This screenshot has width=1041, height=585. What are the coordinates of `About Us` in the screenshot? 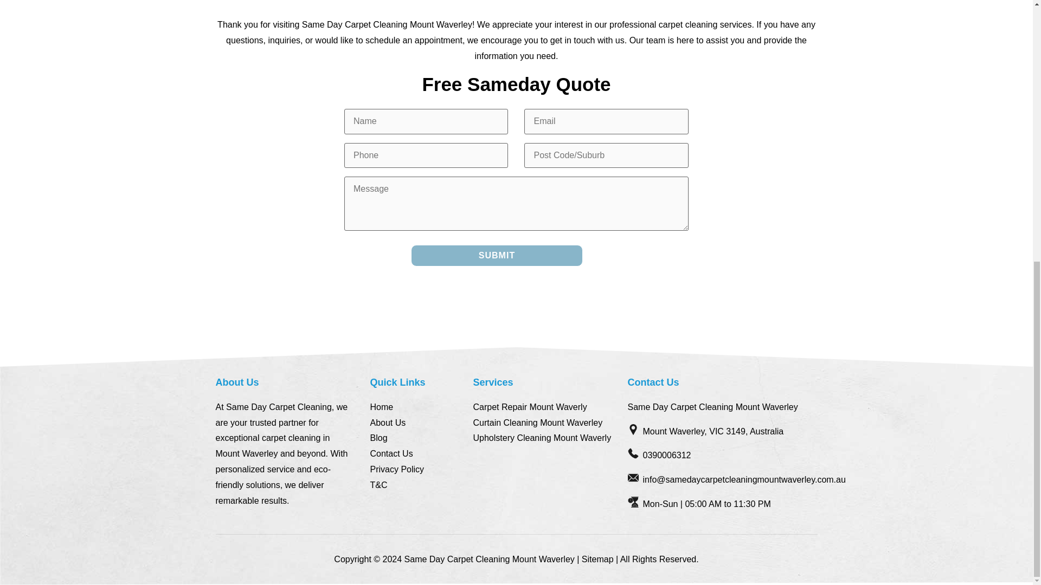 It's located at (387, 422).